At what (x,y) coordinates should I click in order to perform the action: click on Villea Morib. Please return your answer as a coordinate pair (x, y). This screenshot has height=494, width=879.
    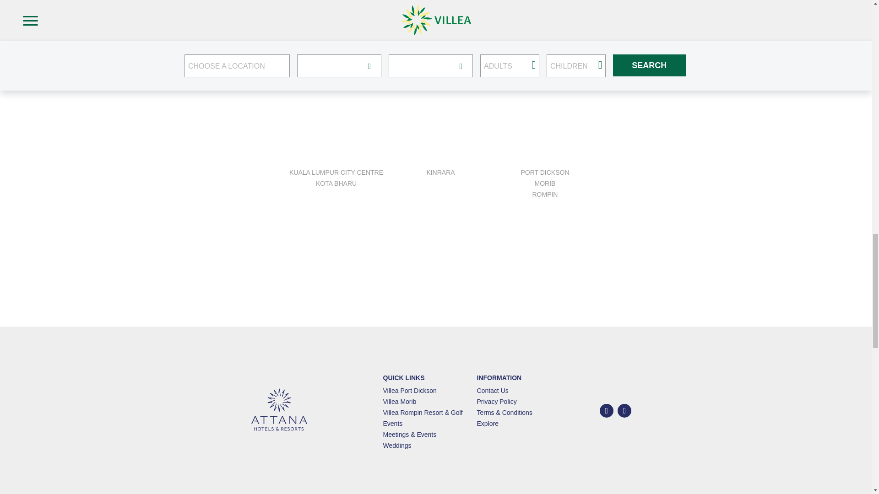
    Looking at the image, I should click on (323, 20).